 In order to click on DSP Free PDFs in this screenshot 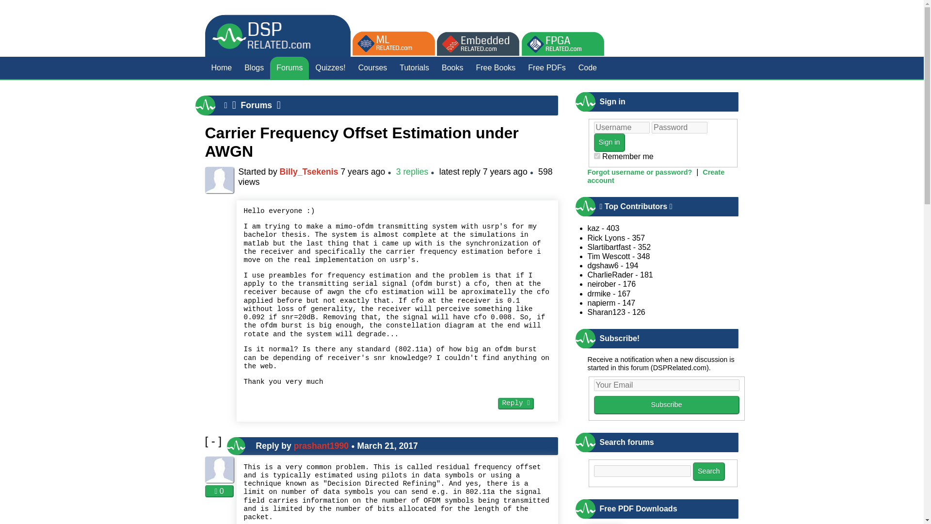, I will do `click(546, 68)`.